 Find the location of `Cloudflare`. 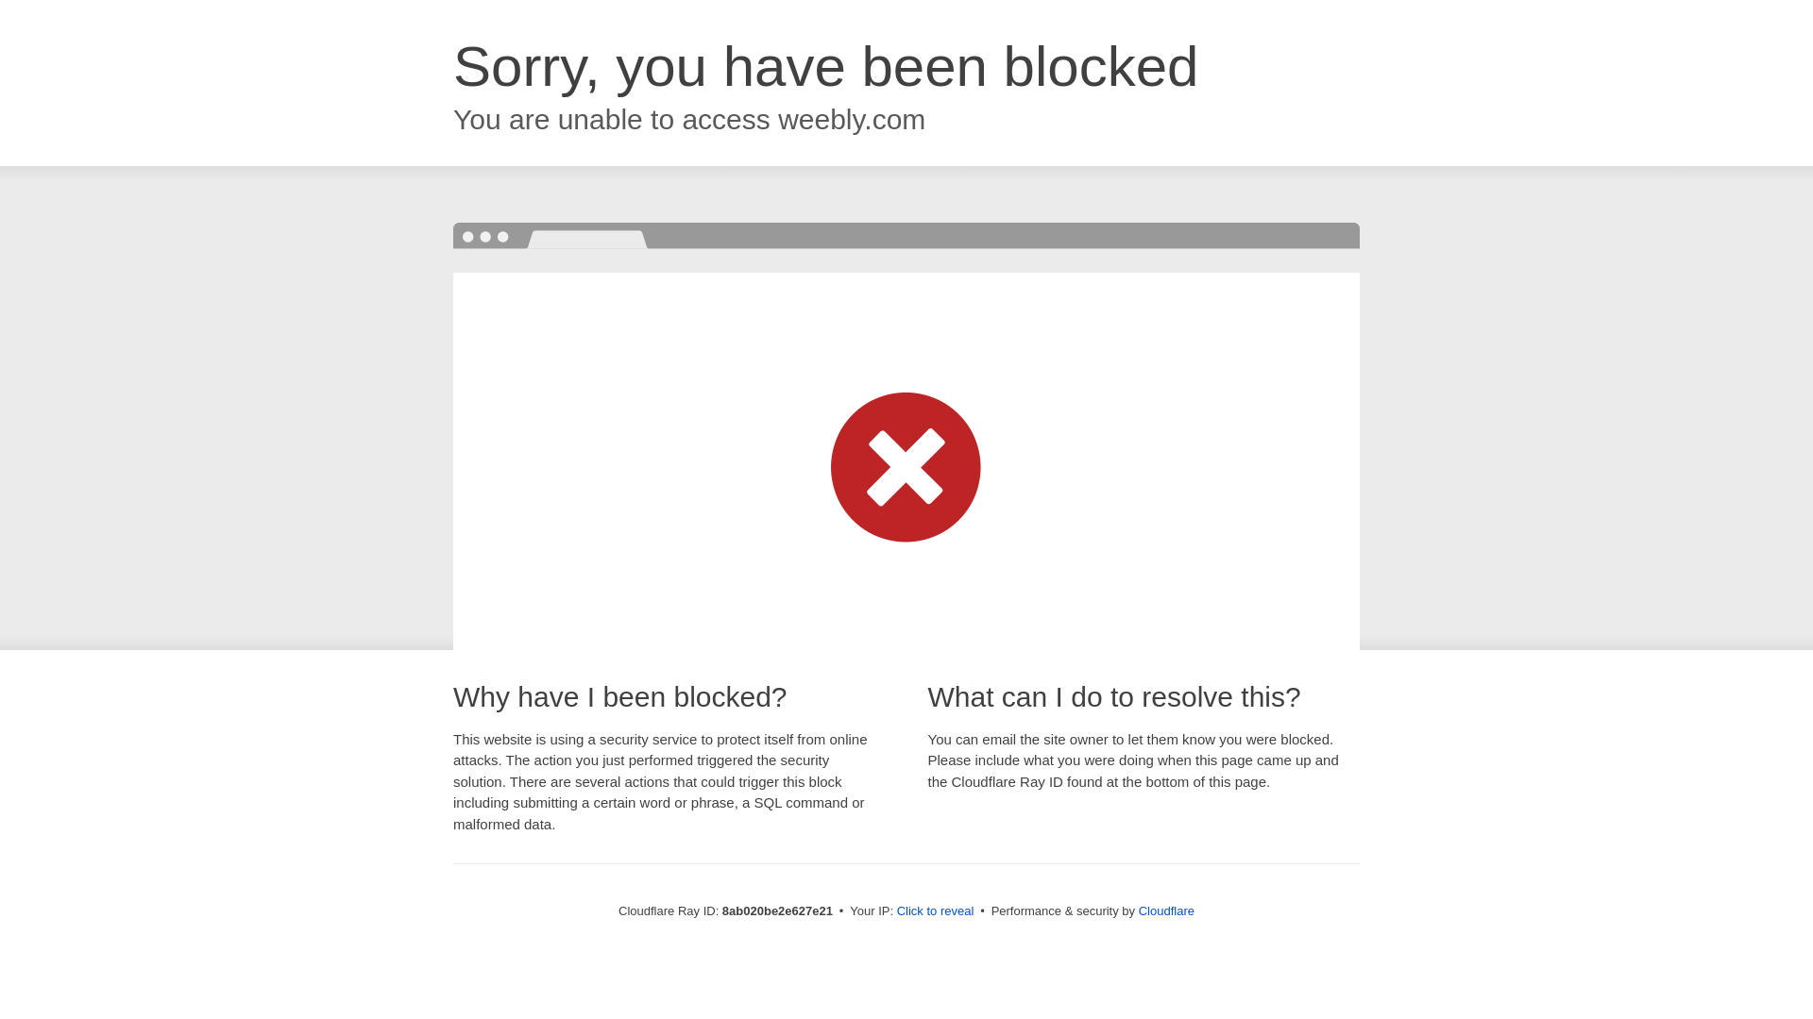

Cloudflare is located at coordinates (1166, 910).